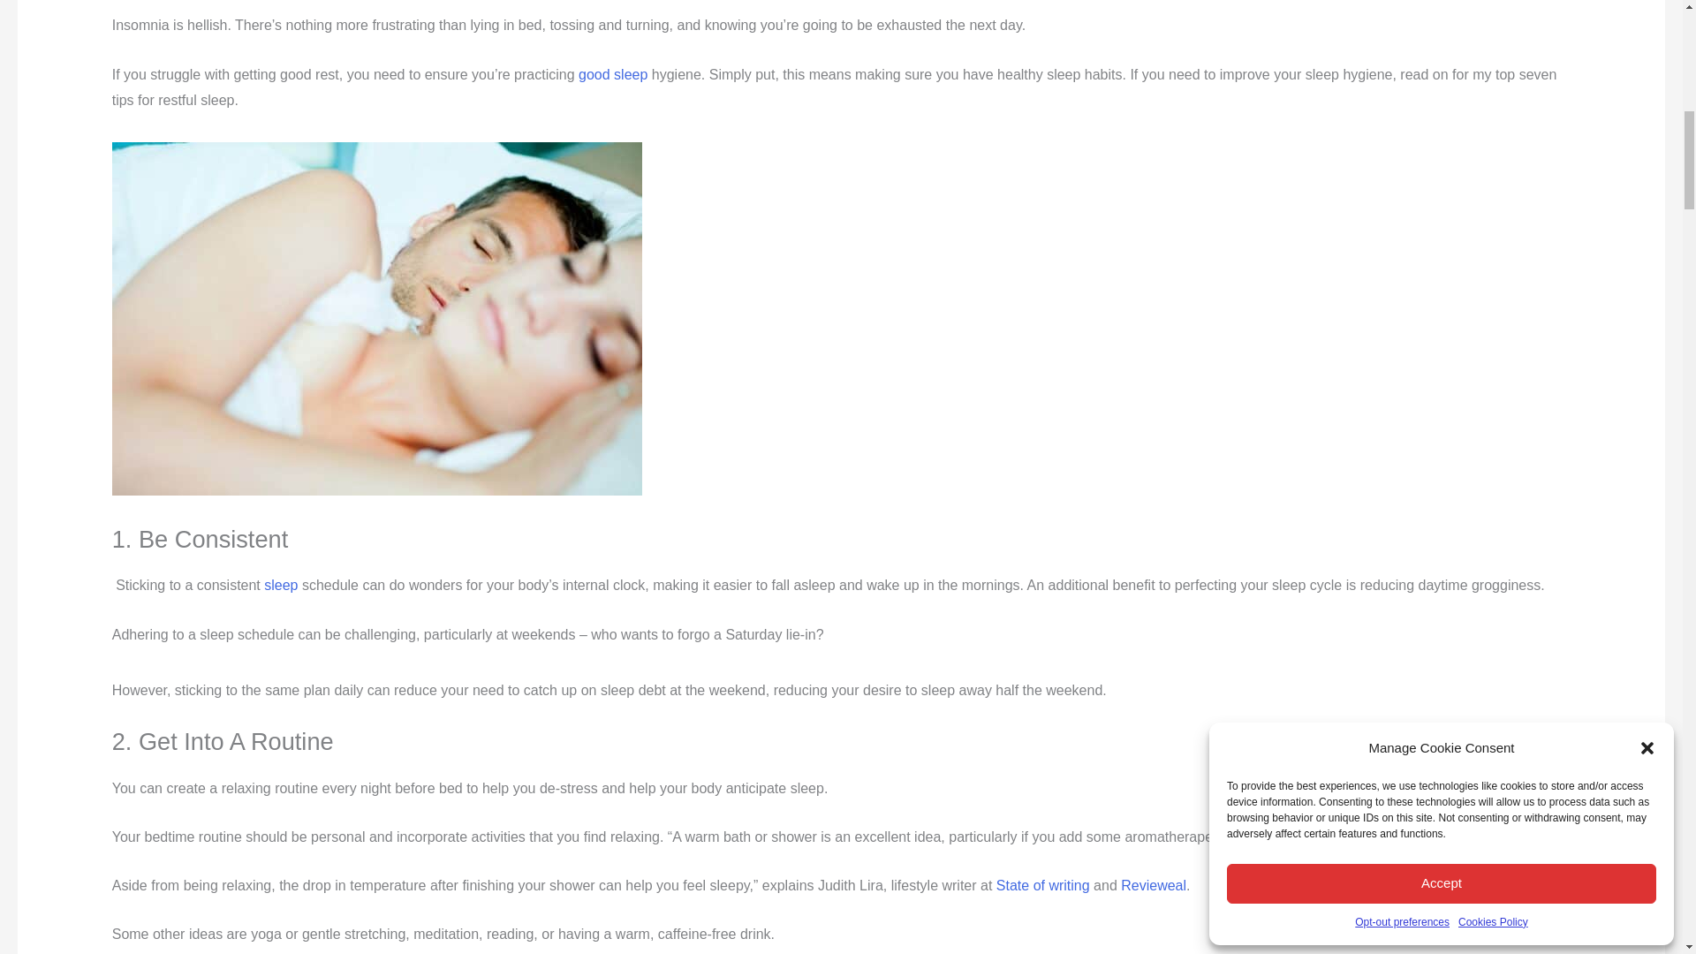  I want to click on good sleep, so click(613, 74).